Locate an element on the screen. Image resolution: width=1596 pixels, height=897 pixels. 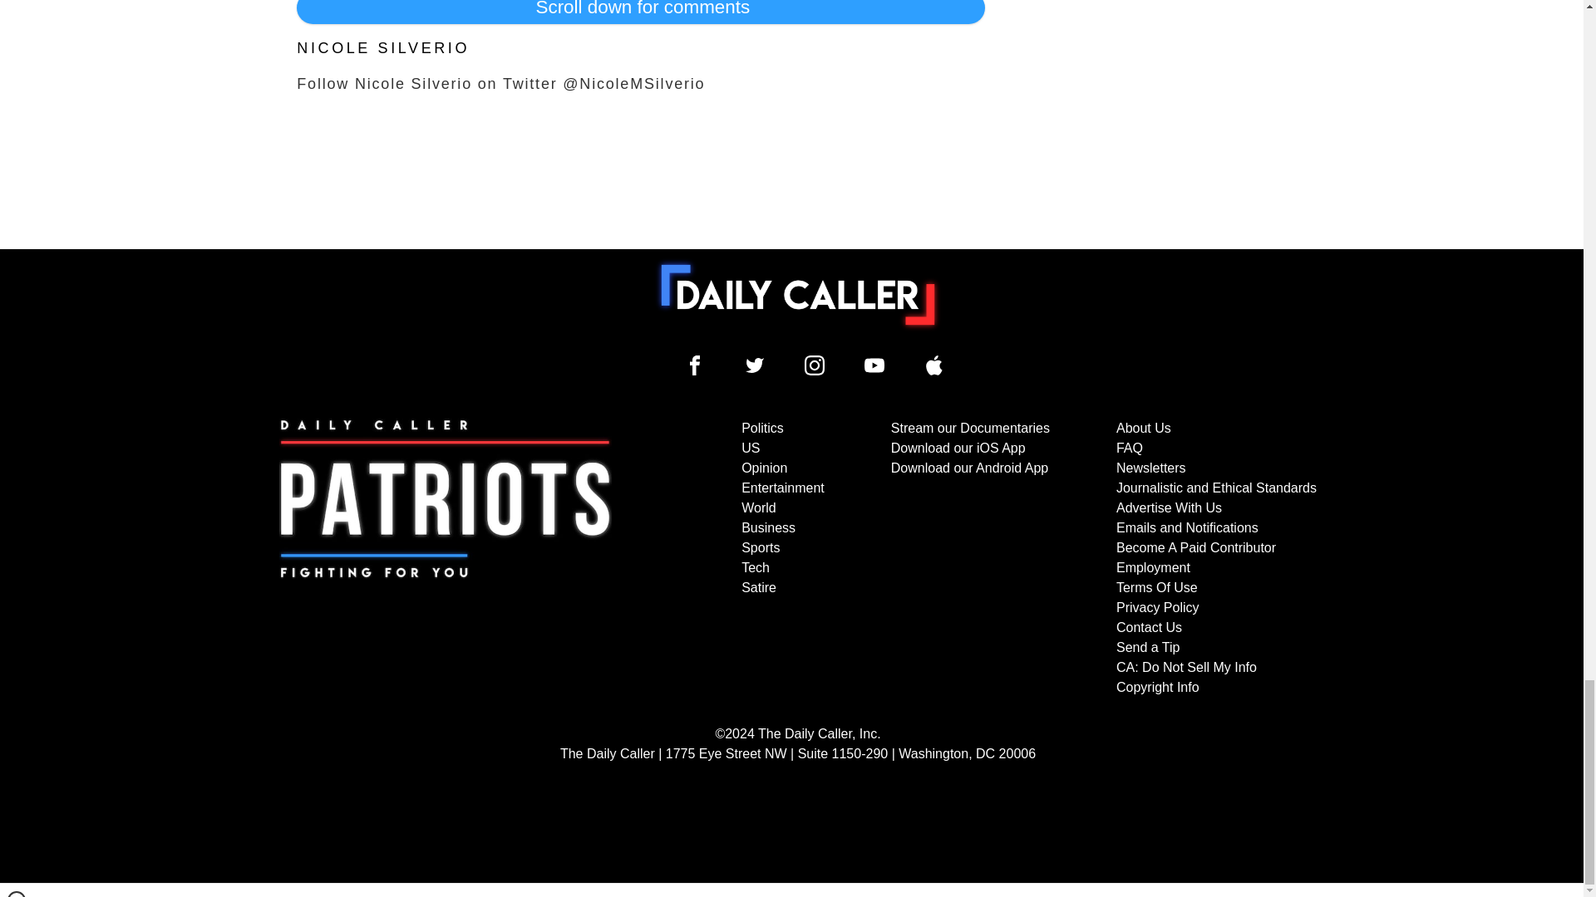
Daily Caller Facebook is located at coordinates (695, 365).